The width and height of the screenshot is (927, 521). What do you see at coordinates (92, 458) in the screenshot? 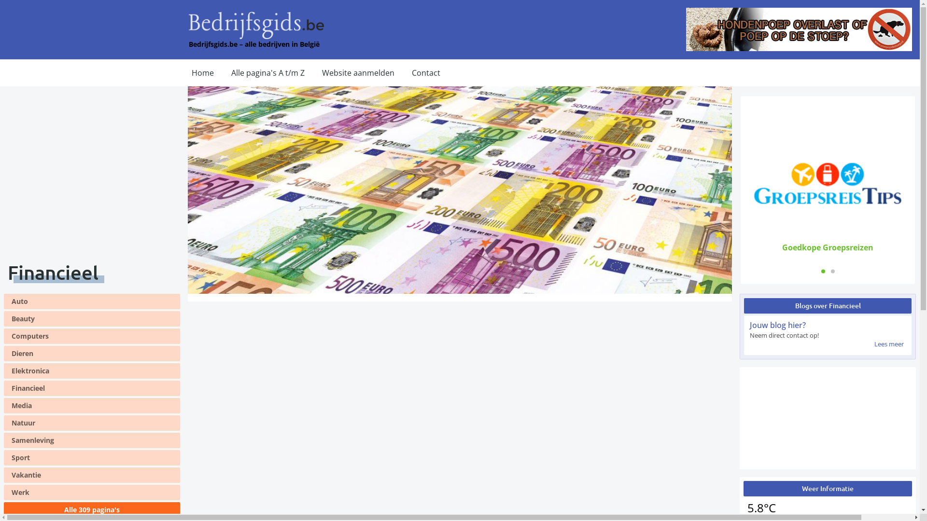
I see `Sport` at bounding box center [92, 458].